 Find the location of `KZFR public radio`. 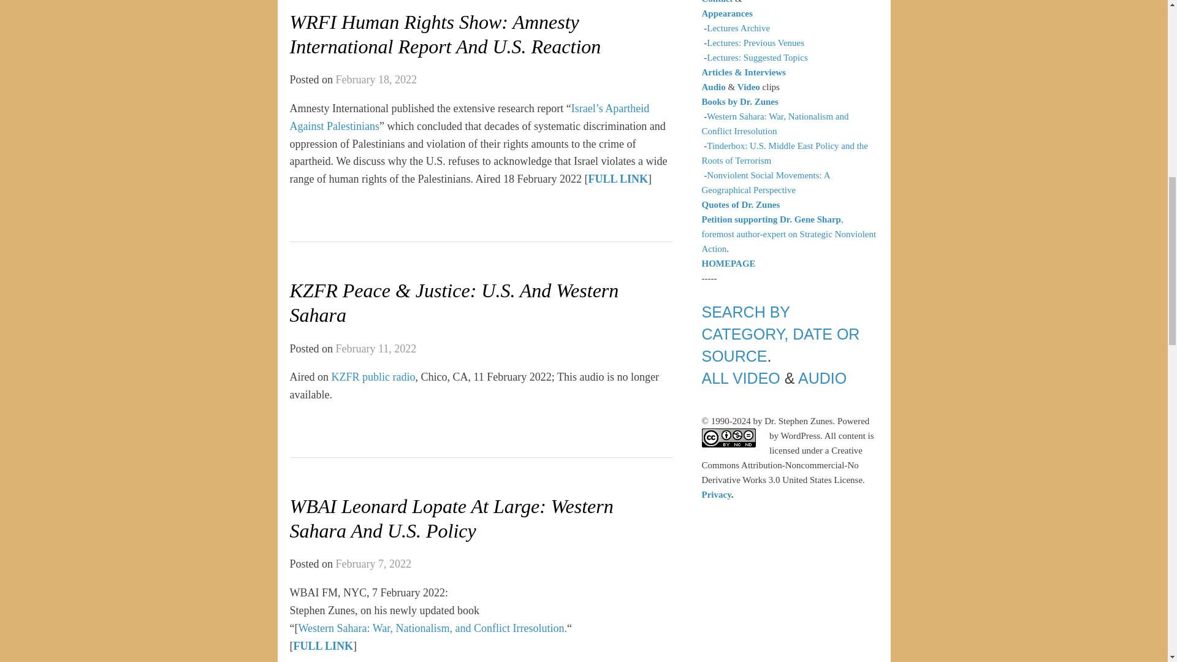

KZFR public radio is located at coordinates (373, 376).